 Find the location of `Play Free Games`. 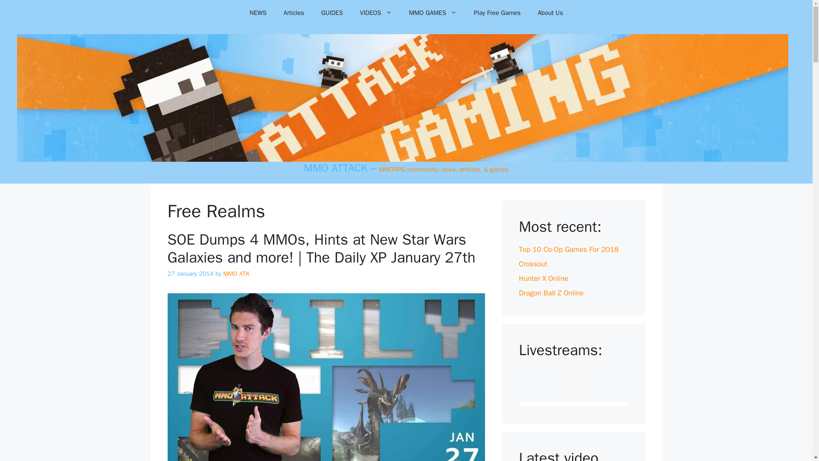

Play Free Games is located at coordinates (497, 13).